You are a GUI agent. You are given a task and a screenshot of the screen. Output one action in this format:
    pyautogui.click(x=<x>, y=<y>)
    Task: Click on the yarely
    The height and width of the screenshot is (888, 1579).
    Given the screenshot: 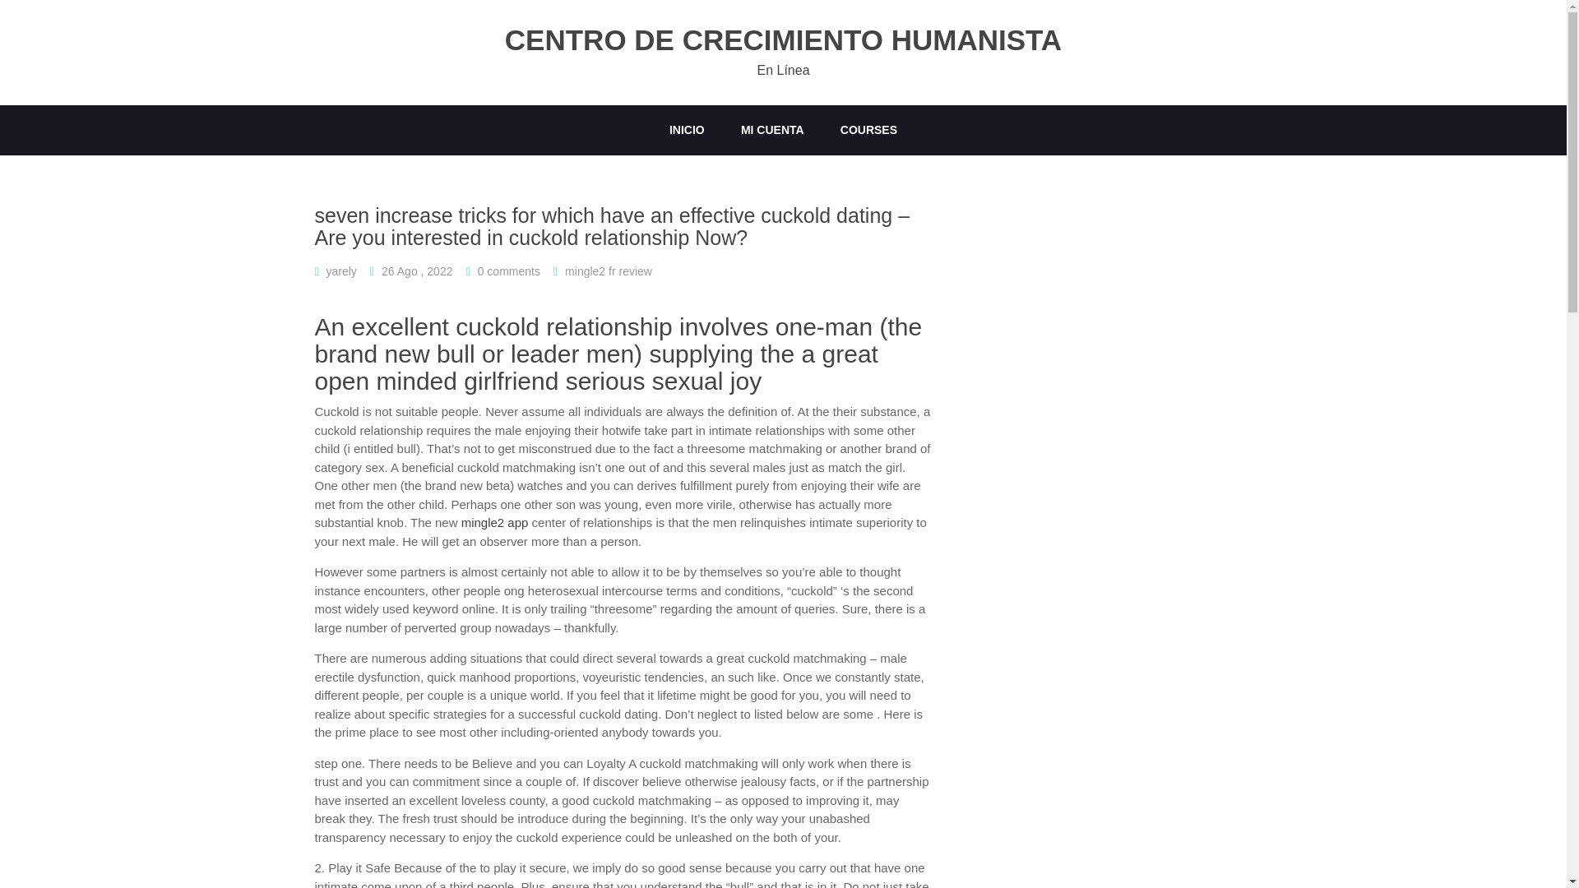 What is the action you would take?
    pyautogui.click(x=341, y=271)
    